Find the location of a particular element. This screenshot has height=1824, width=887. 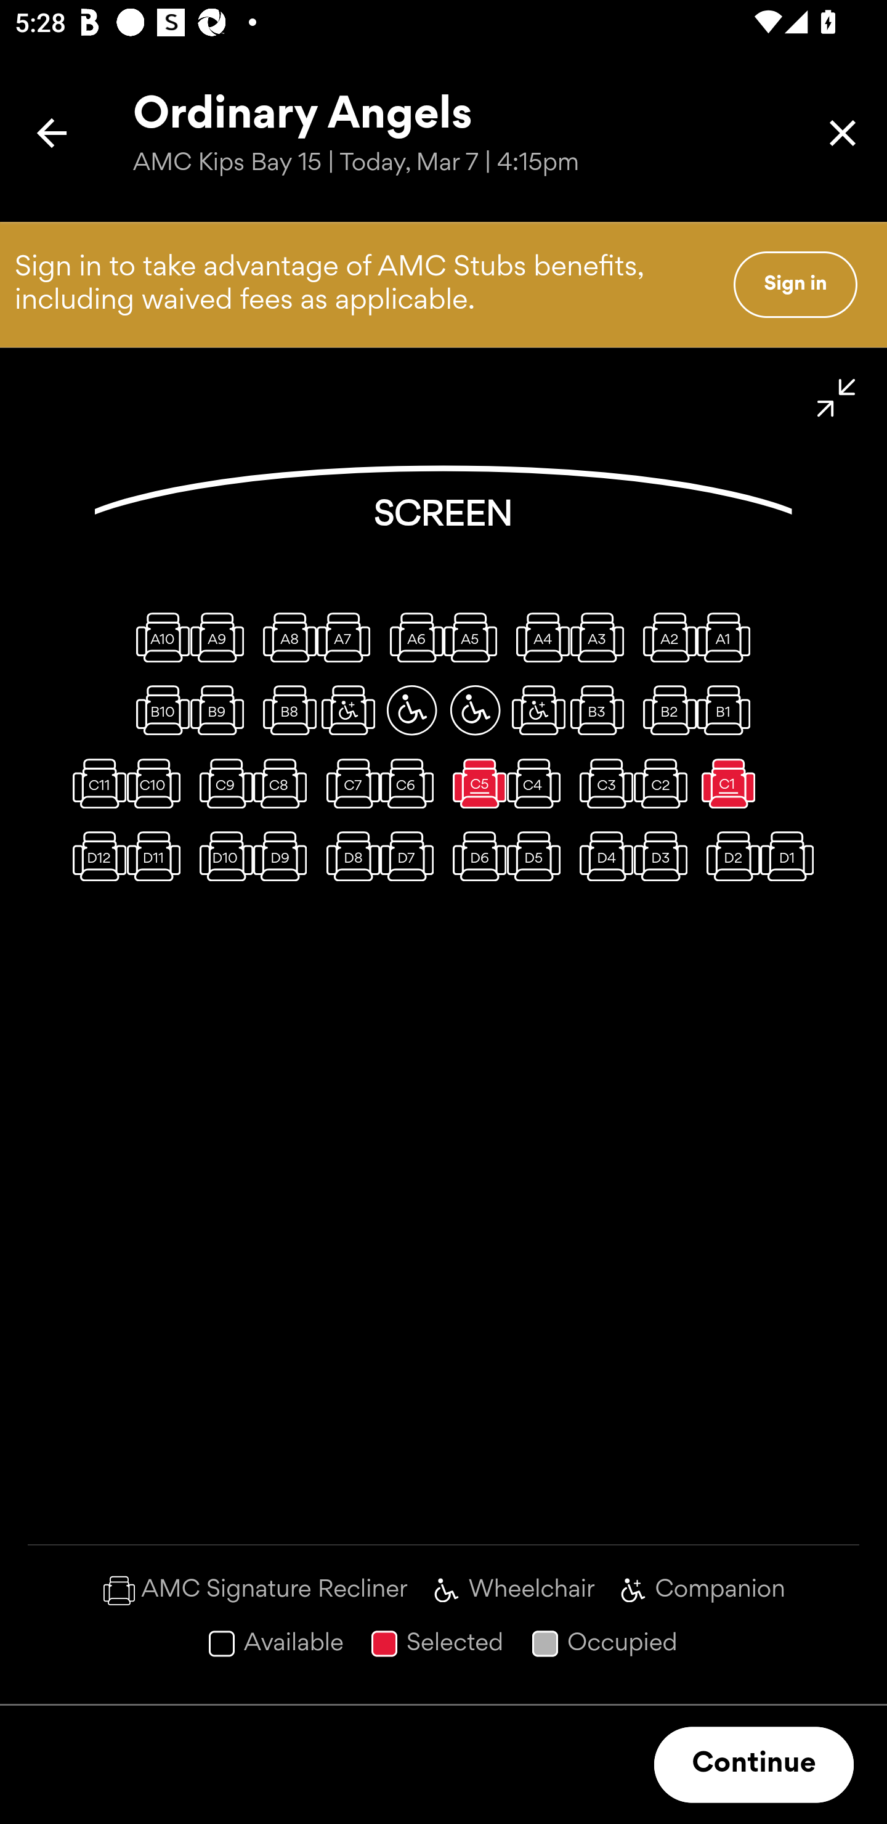

A4, Regular seat, available is located at coordinates (538, 637).